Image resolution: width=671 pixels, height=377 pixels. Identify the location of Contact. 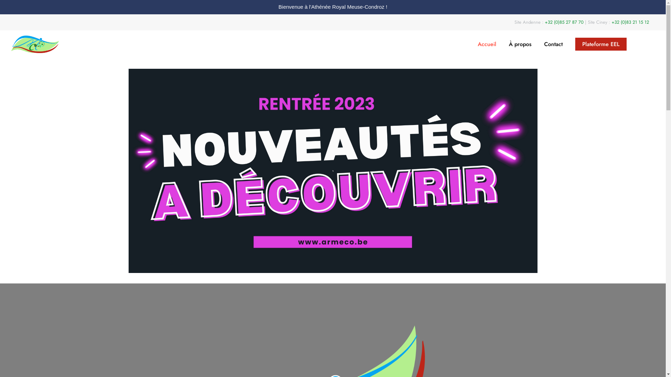
(554, 44).